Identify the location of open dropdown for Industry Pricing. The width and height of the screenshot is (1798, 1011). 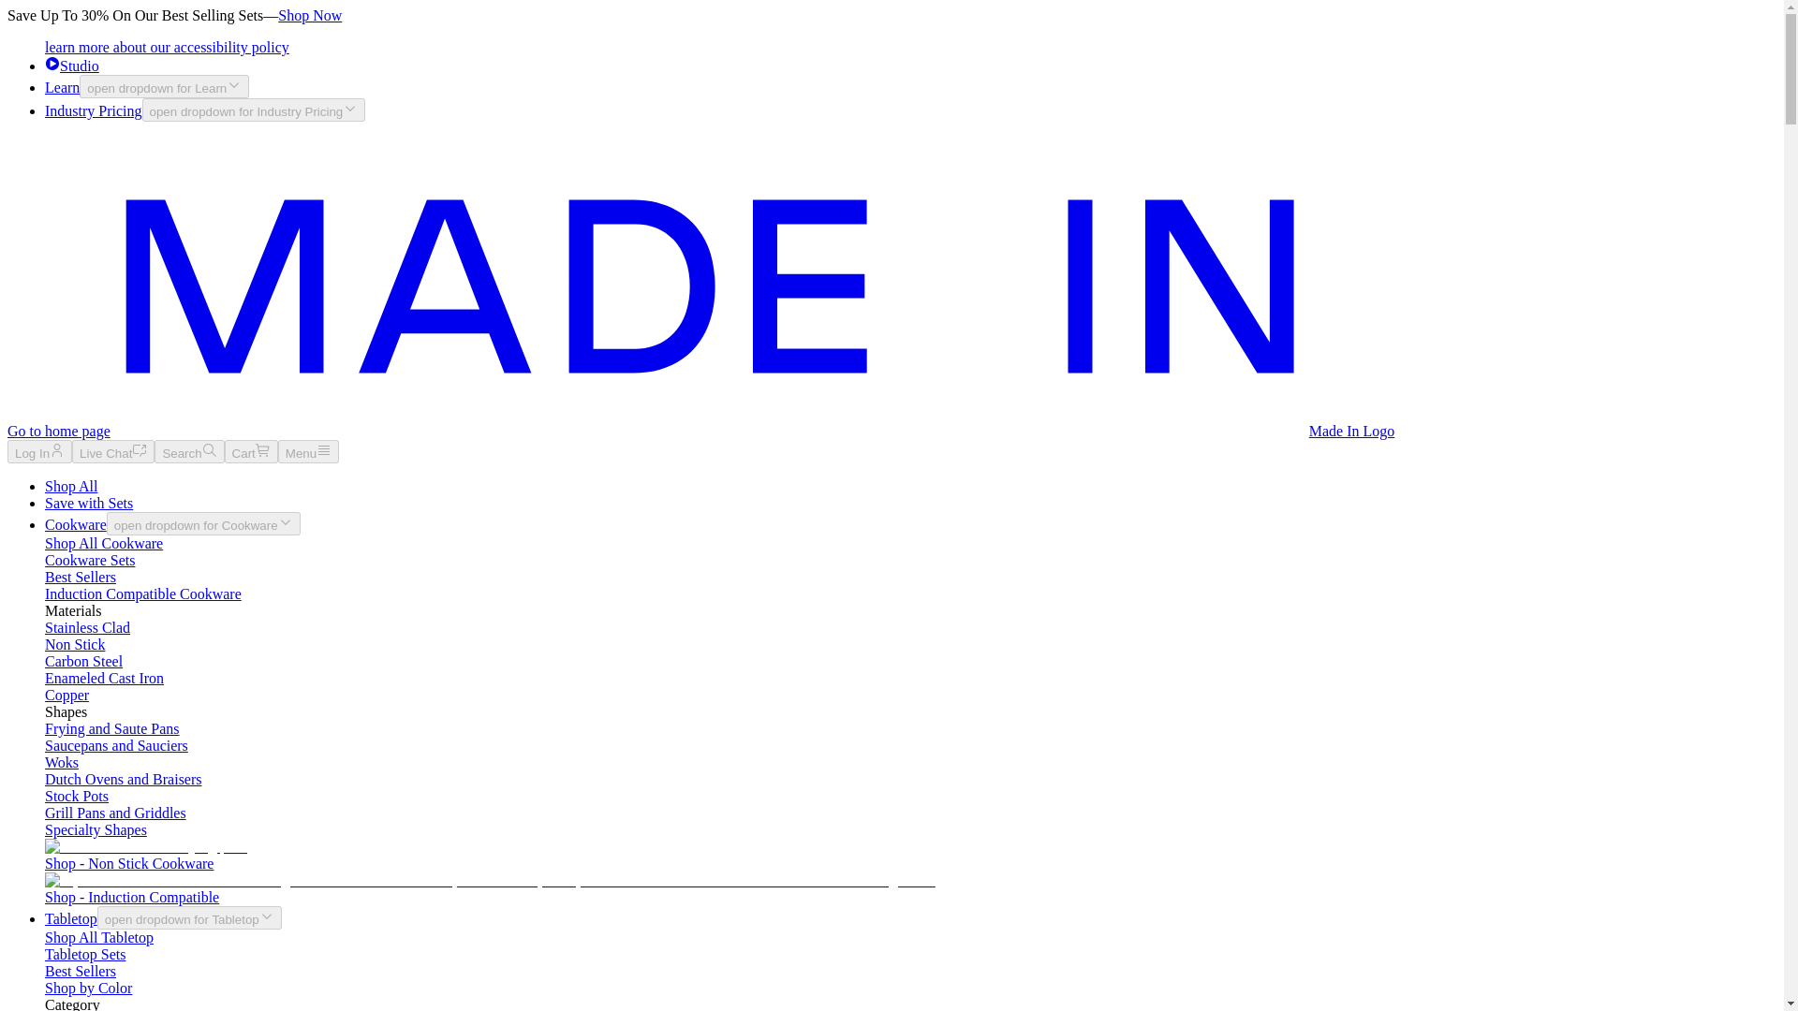
(254, 109).